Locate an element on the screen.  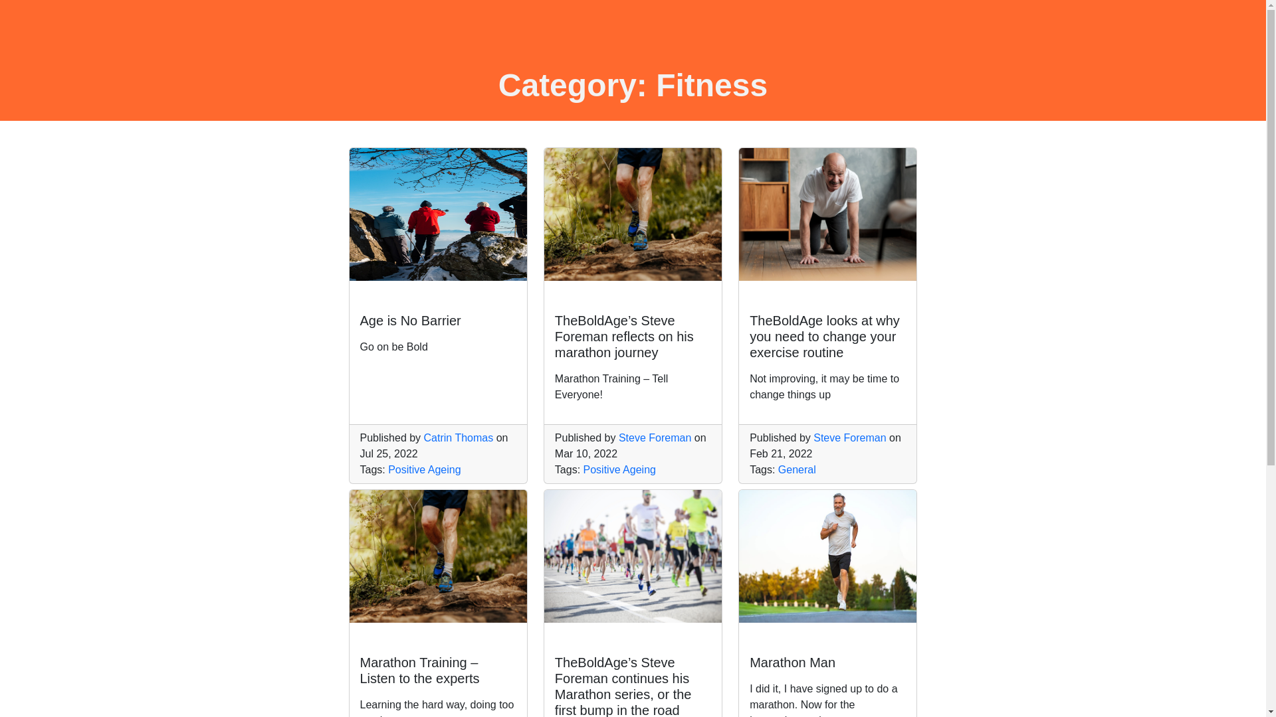
Positive Ageing is located at coordinates (619, 469).